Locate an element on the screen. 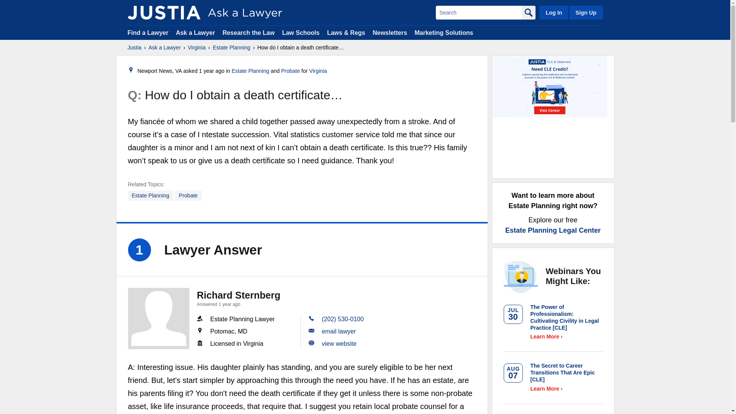  Probate is located at coordinates (188, 195).